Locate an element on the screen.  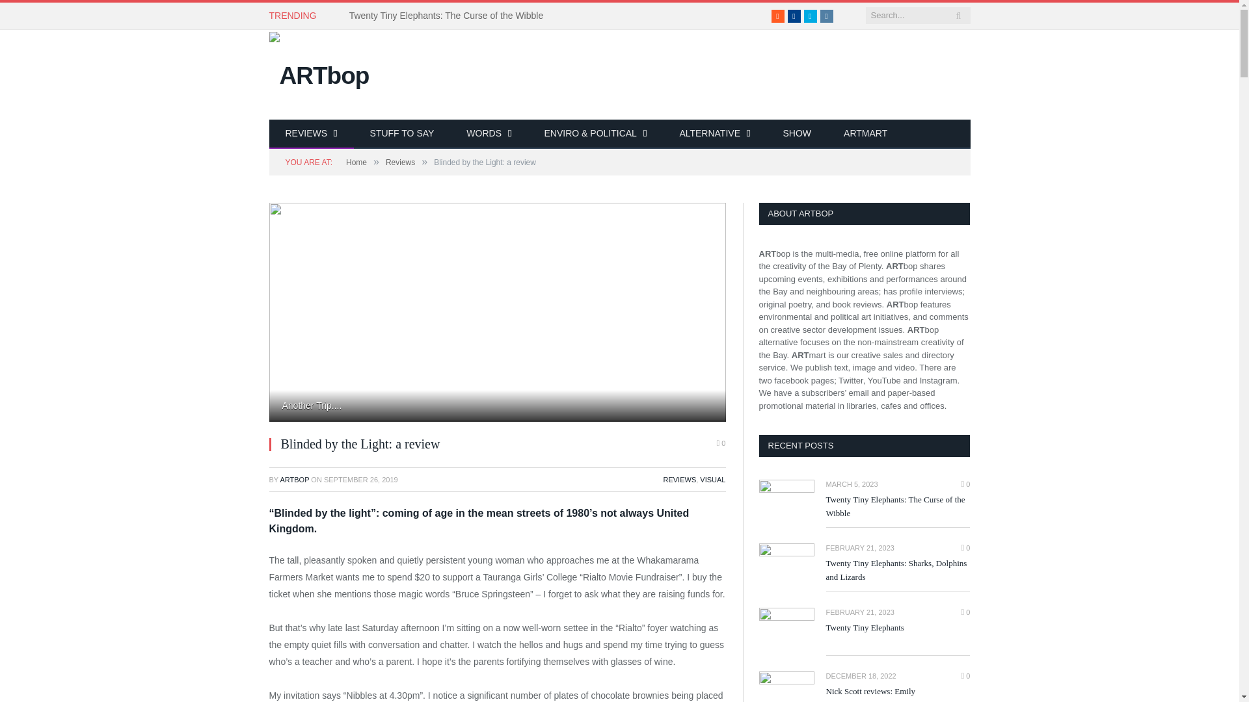
Twenty Tiny Elephants: The Curse of the Wibble is located at coordinates (450, 16).